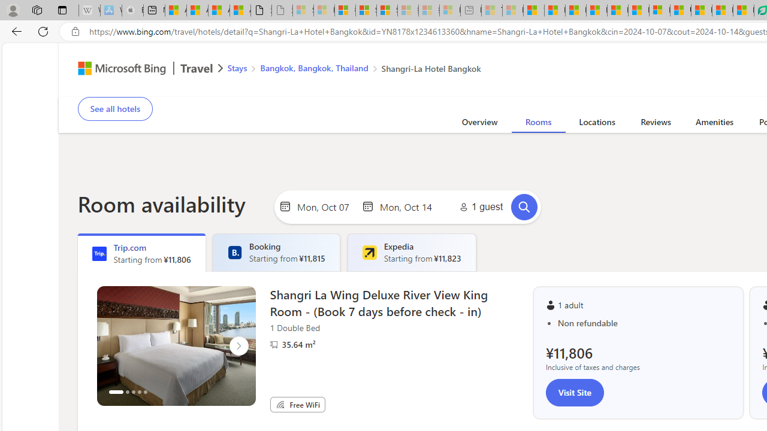 The image size is (767, 431). What do you see at coordinates (314, 67) in the screenshot?
I see `Bangkok, Bangkok, Thailand` at bounding box center [314, 67].